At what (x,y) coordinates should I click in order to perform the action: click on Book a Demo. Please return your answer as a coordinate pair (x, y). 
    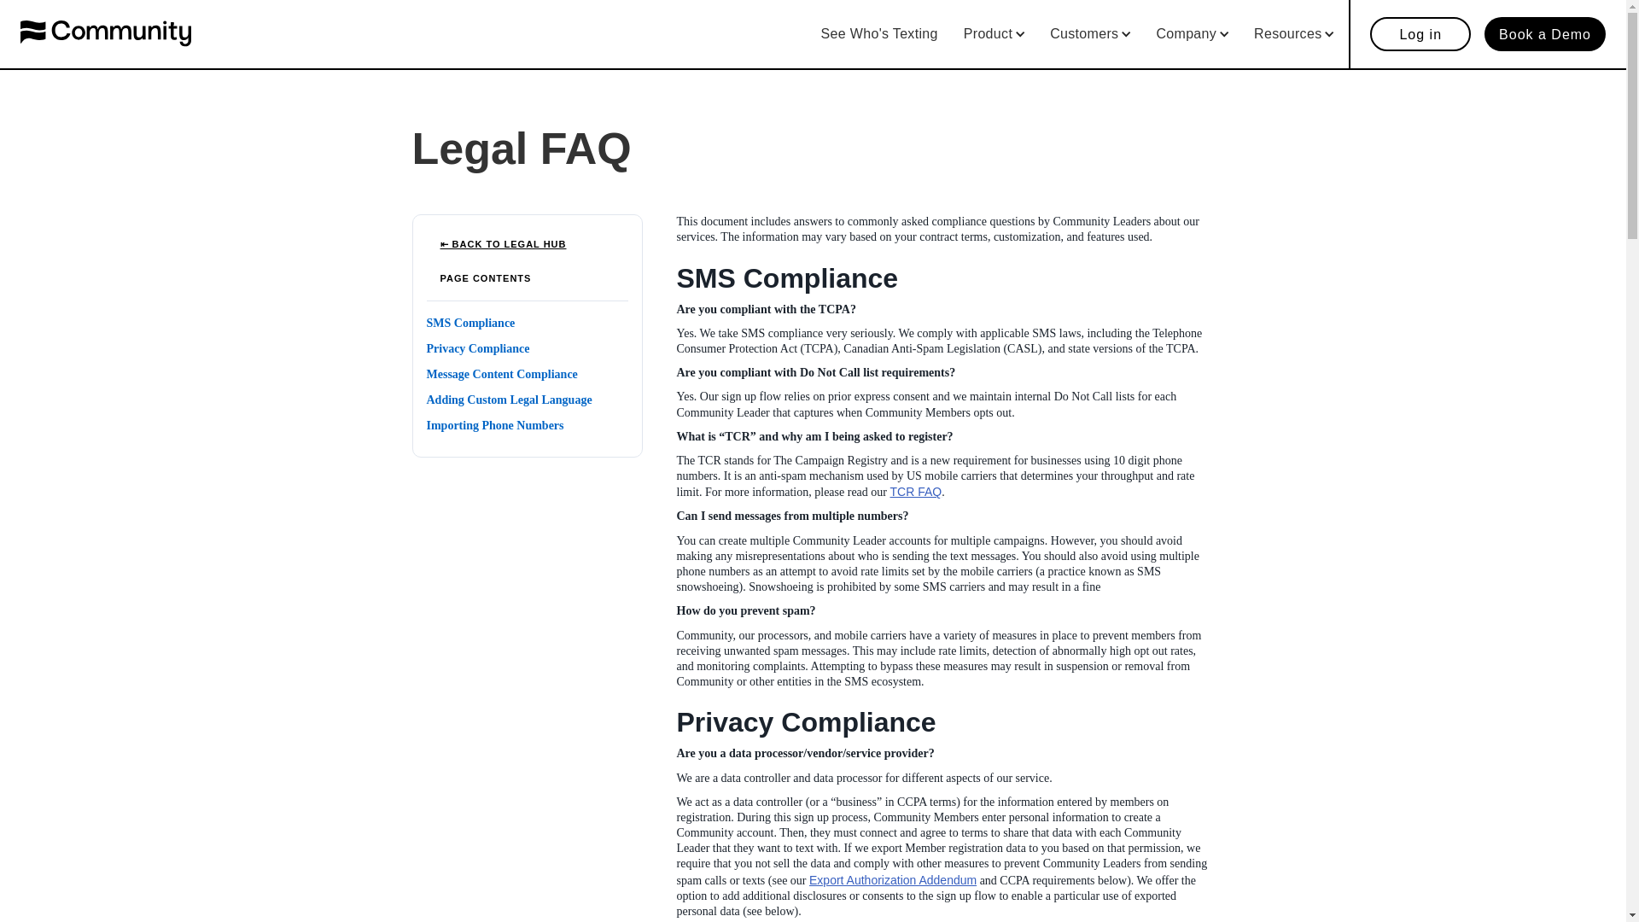
    Looking at the image, I should click on (1545, 34).